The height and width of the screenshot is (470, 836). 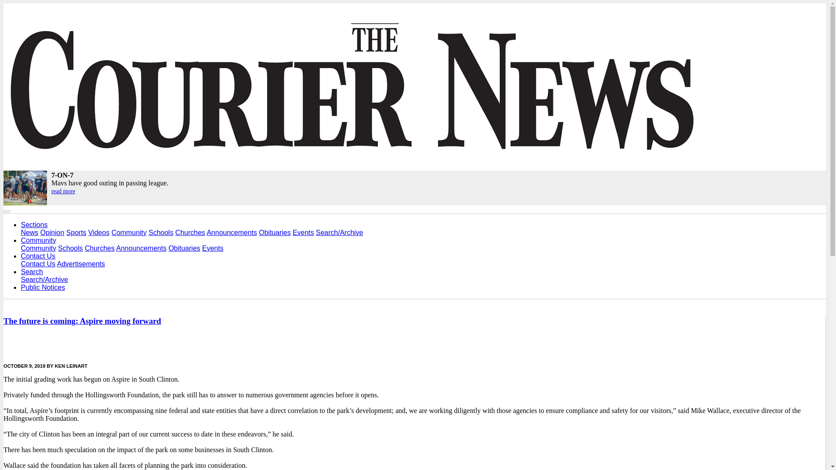 I want to click on Contact Us, so click(x=38, y=264).